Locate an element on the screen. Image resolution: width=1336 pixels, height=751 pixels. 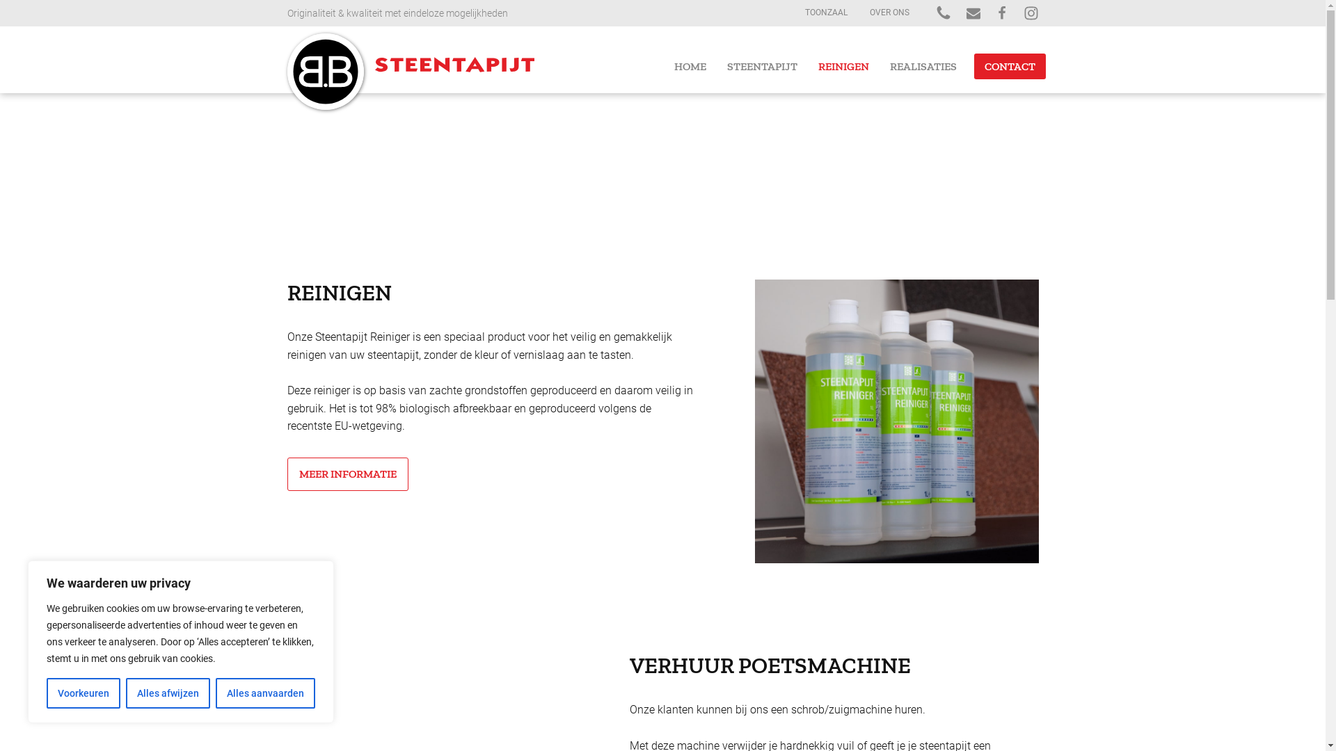
Voorkeuren is located at coordinates (83, 693).